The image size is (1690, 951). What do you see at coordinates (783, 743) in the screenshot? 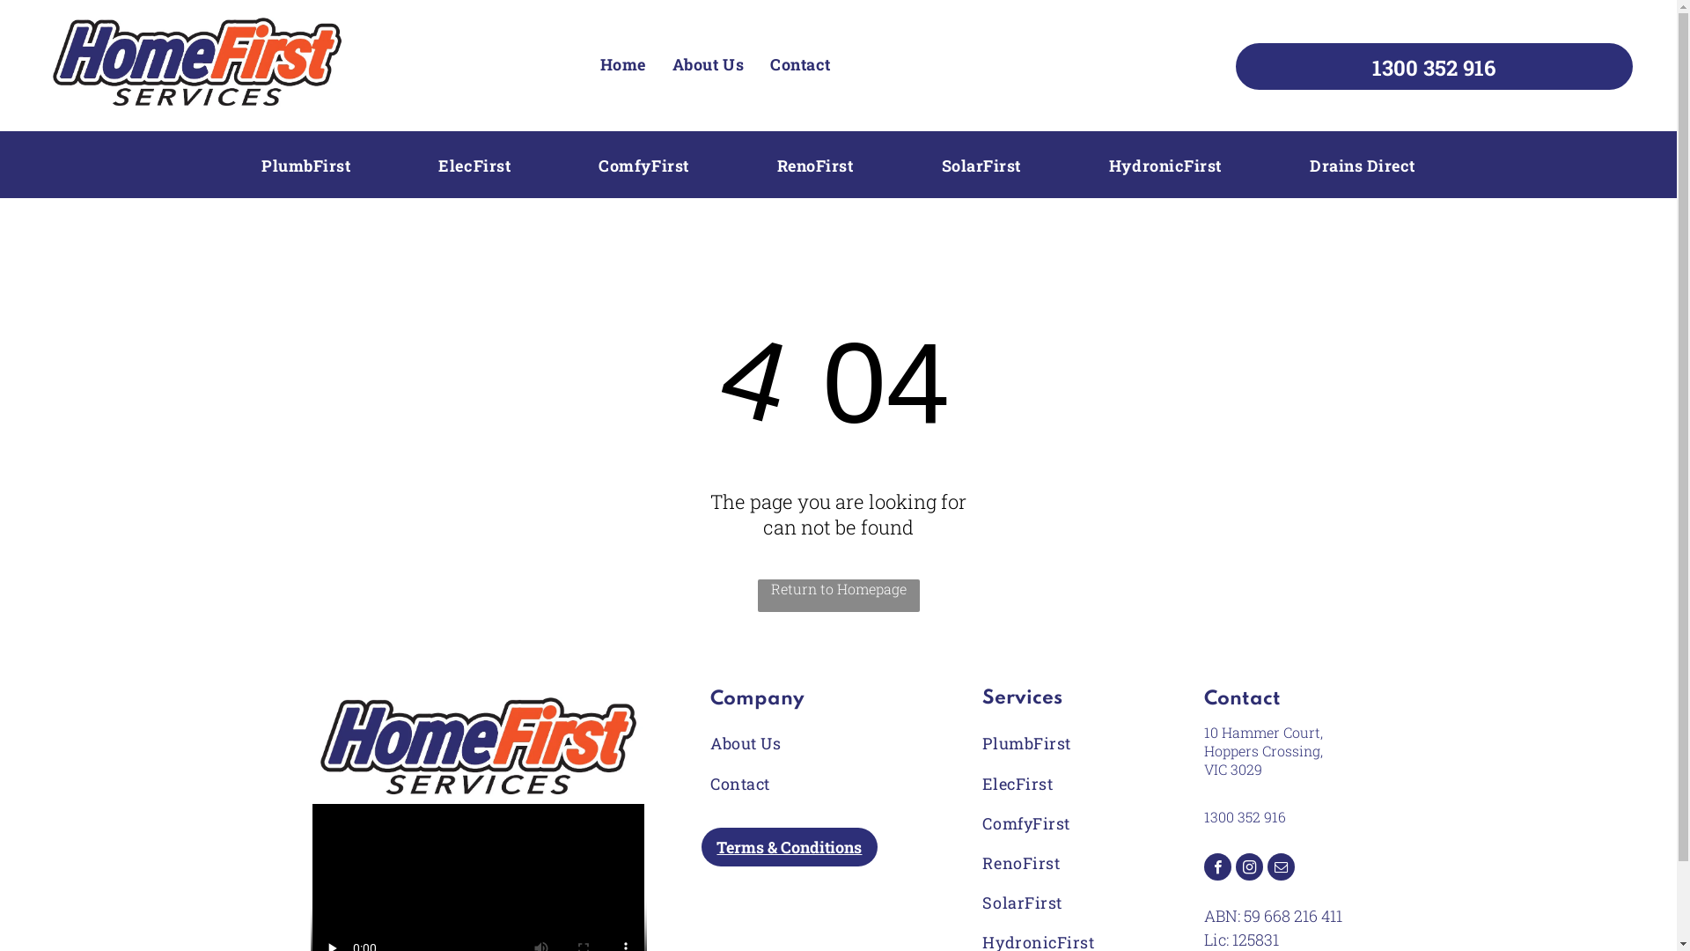
I see `About Us` at bounding box center [783, 743].